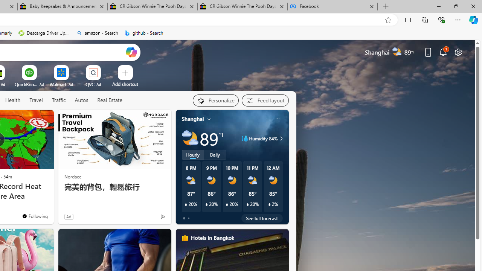 The image size is (482, 271). Describe the element at coordinates (81, 100) in the screenshot. I see `Autos` at that location.